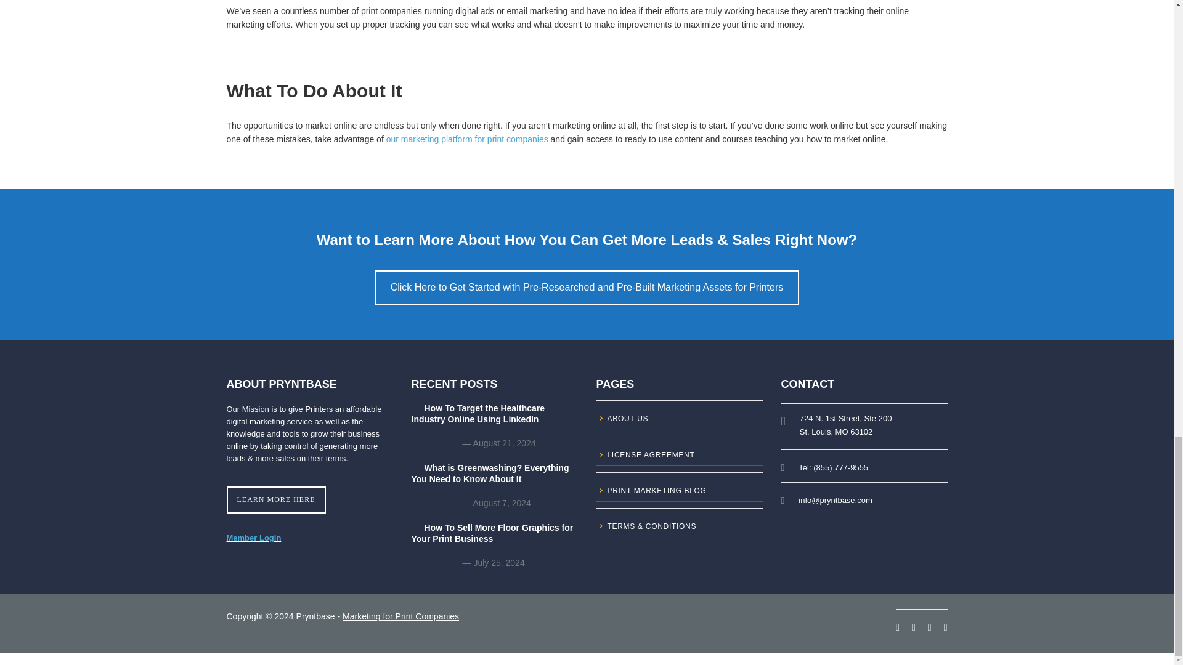 The height and width of the screenshot is (665, 1183). What do you see at coordinates (679, 420) in the screenshot?
I see `ABOUT US` at bounding box center [679, 420].